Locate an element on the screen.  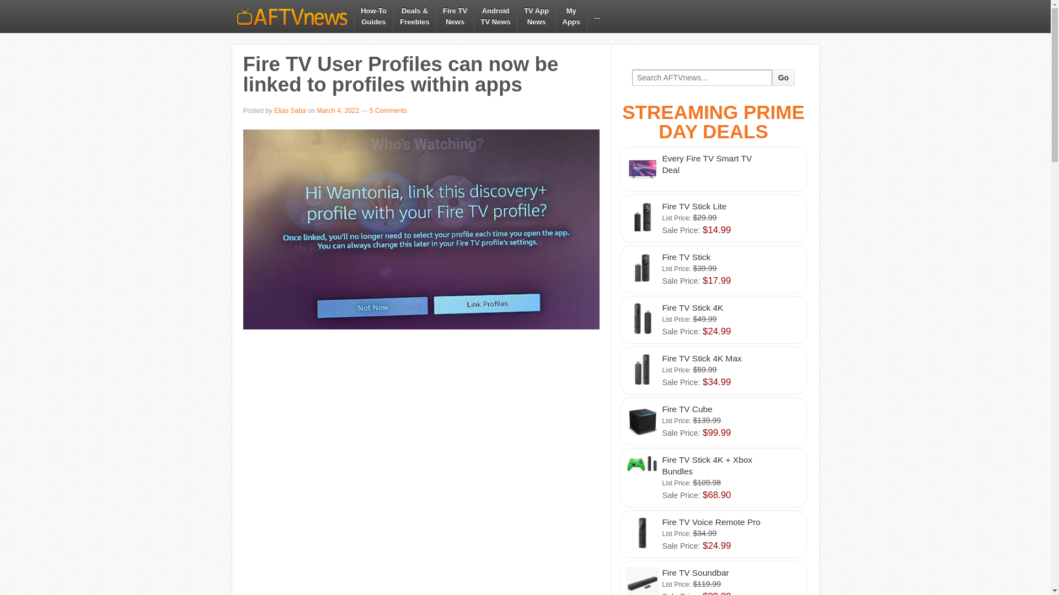
Fire TV Smart TV is located at coordinates (570, 17).